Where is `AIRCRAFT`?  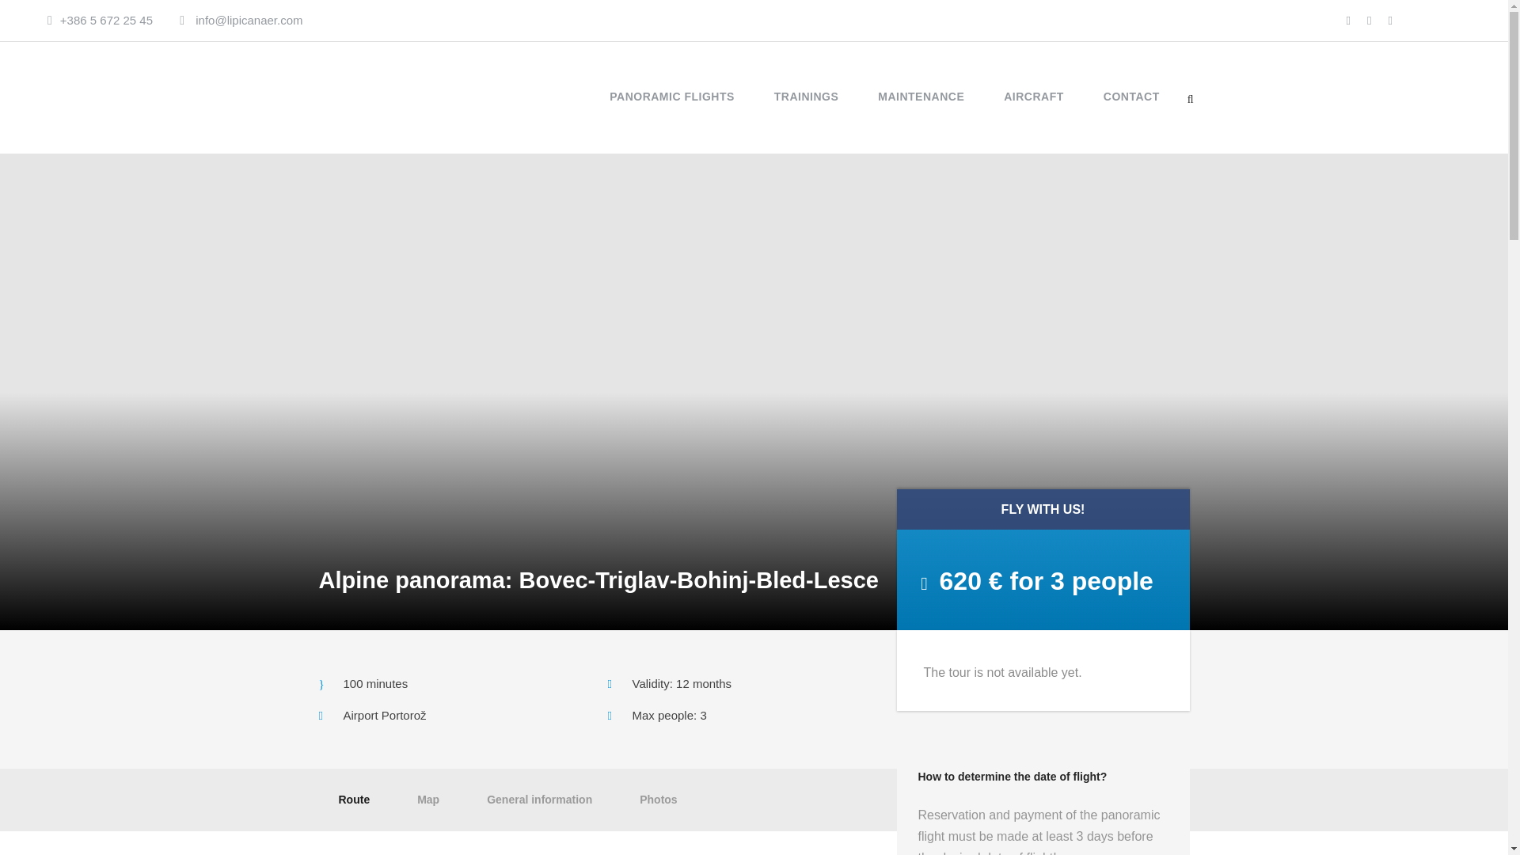
AIRCRAFT is located at coordinates (1034, 111).